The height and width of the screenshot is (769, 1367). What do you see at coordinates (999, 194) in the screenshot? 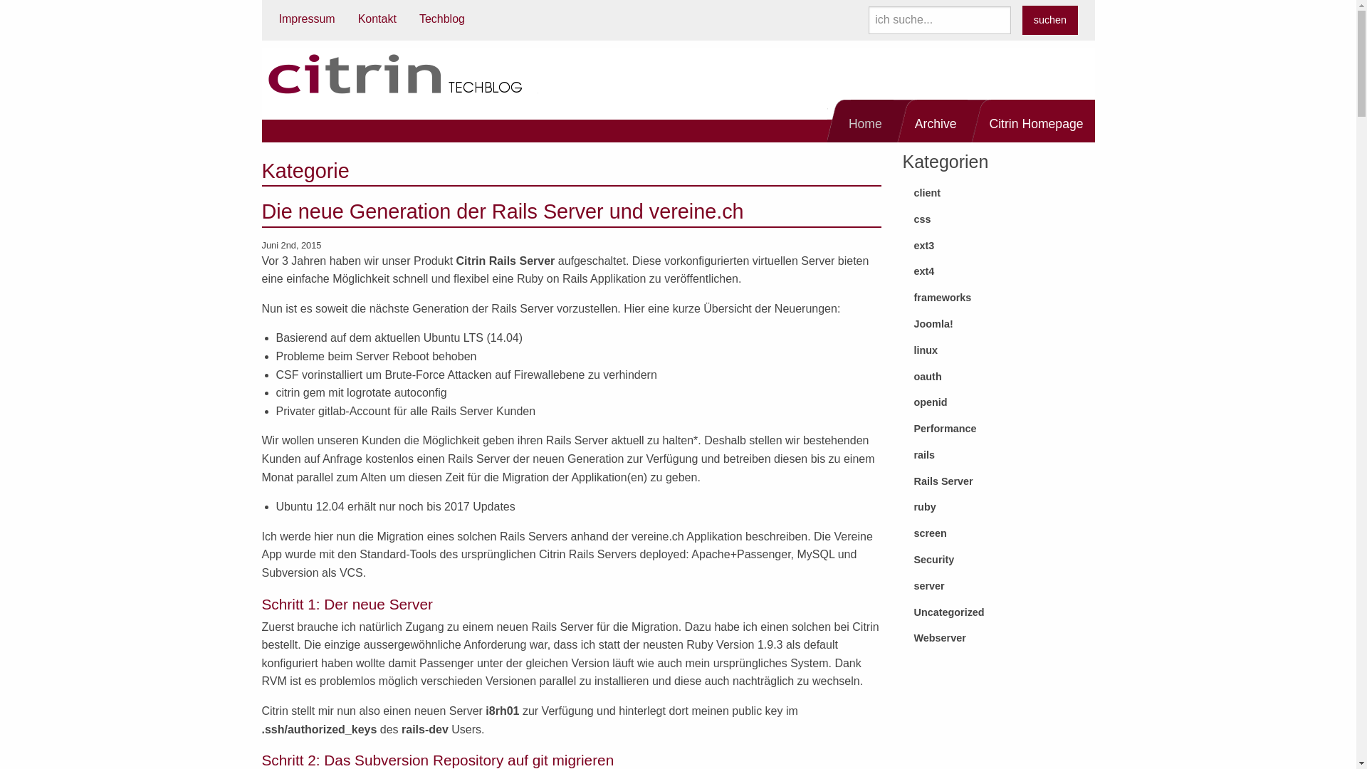
I see `client` at bounding box center [999, 194].